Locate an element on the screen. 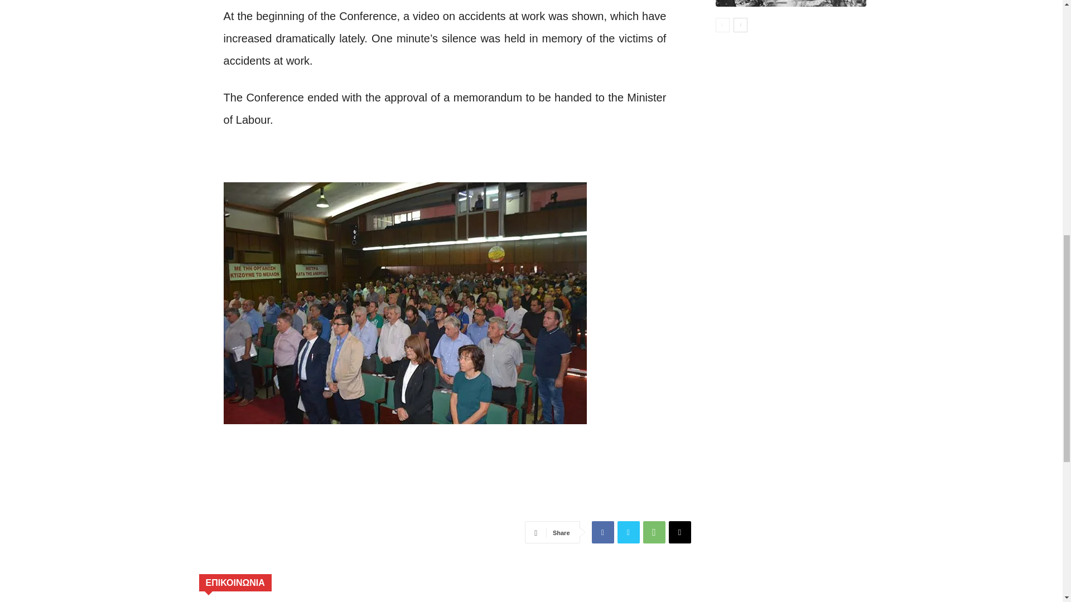 The width and height of the screenshot is (1071, 602). Twitter is located at coordinates (628, 532).